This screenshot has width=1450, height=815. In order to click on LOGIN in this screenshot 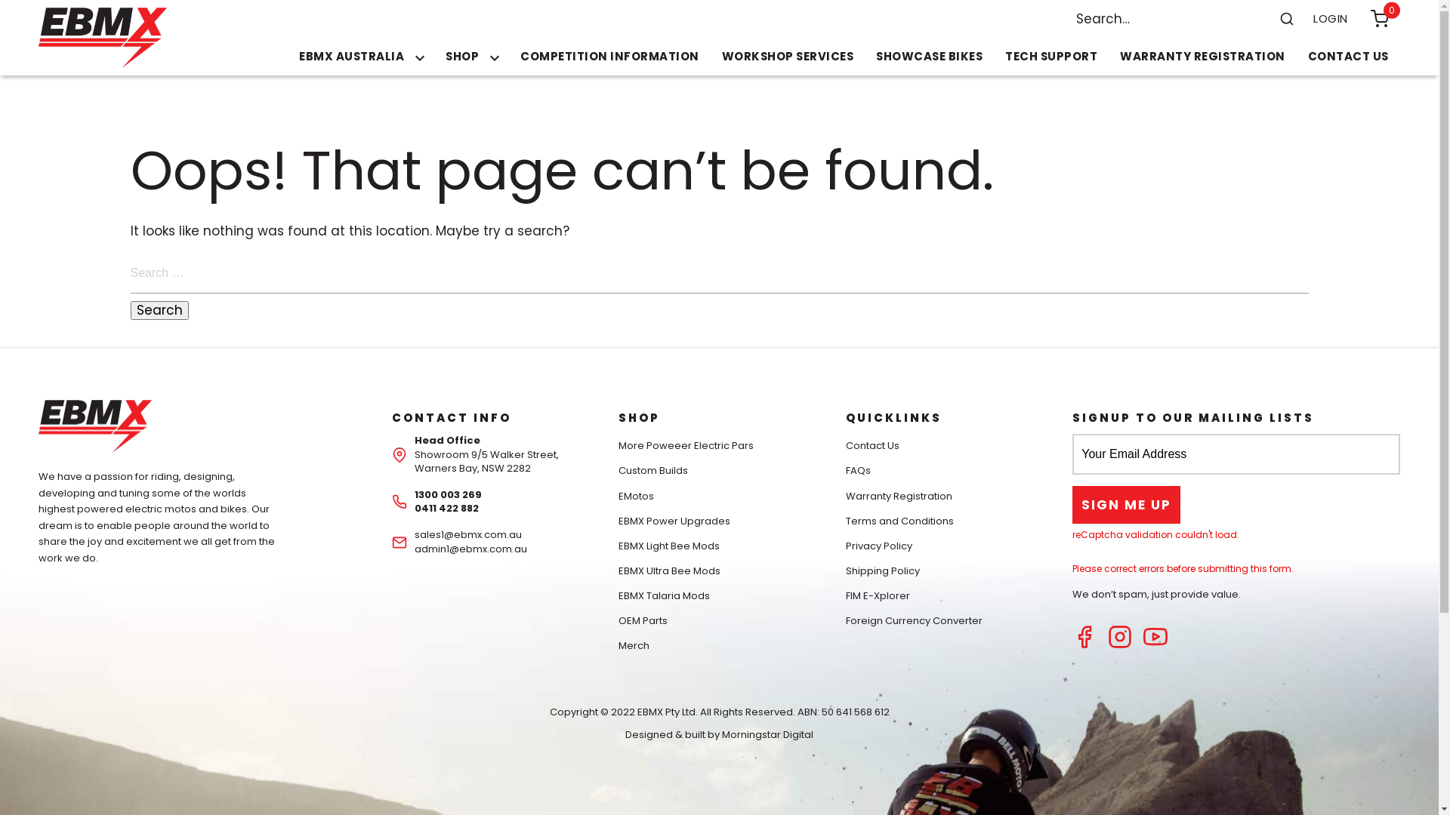, I will do `click(1331, 19)`.